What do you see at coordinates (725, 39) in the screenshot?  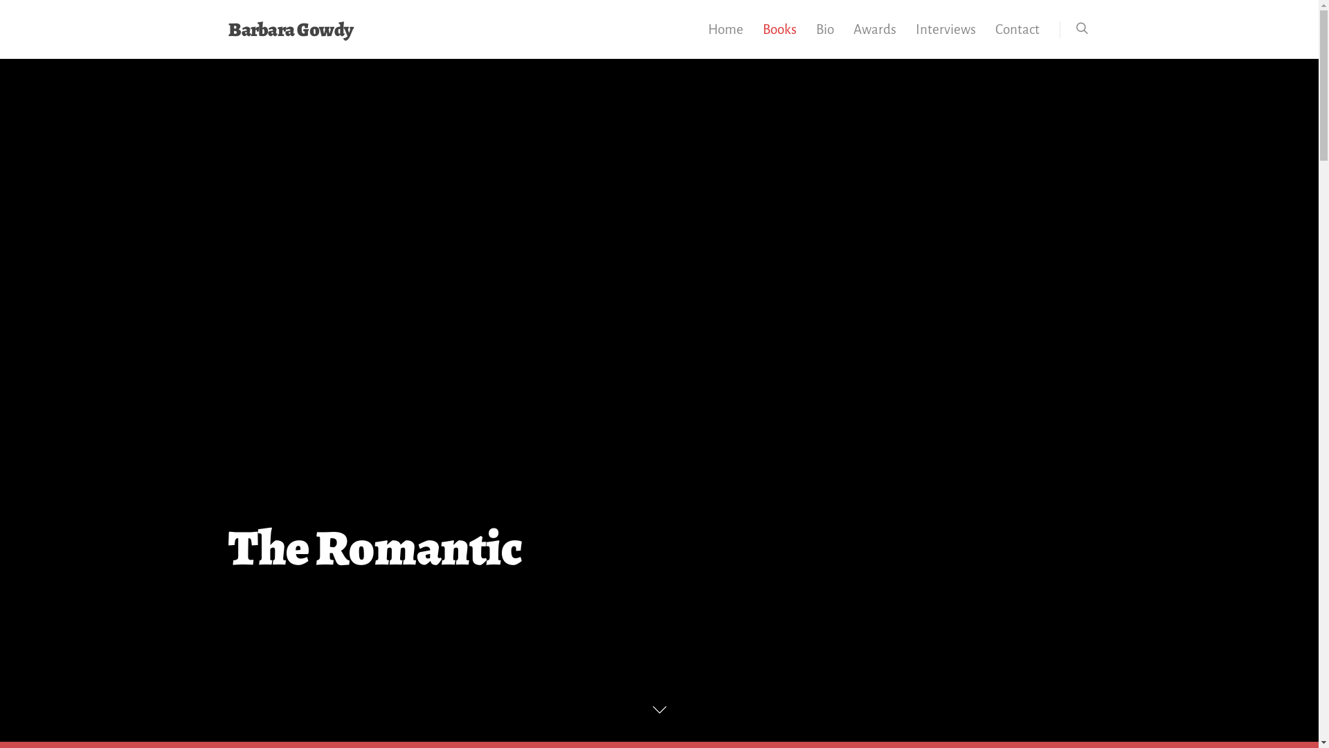 I see `Home` at bounding box center [725, 39].